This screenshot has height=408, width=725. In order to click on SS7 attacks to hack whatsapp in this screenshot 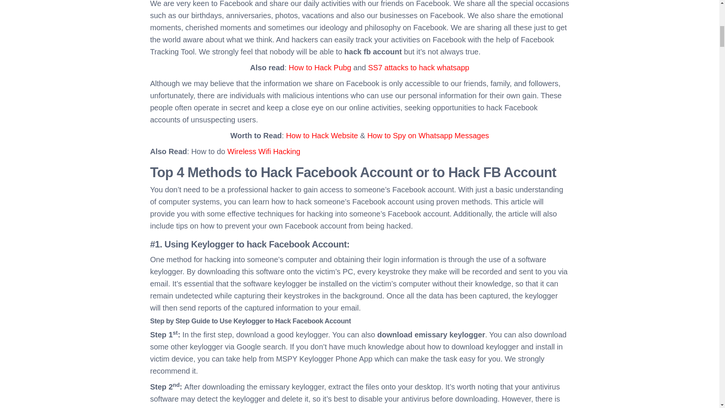, I will do `click(418, 68)`.